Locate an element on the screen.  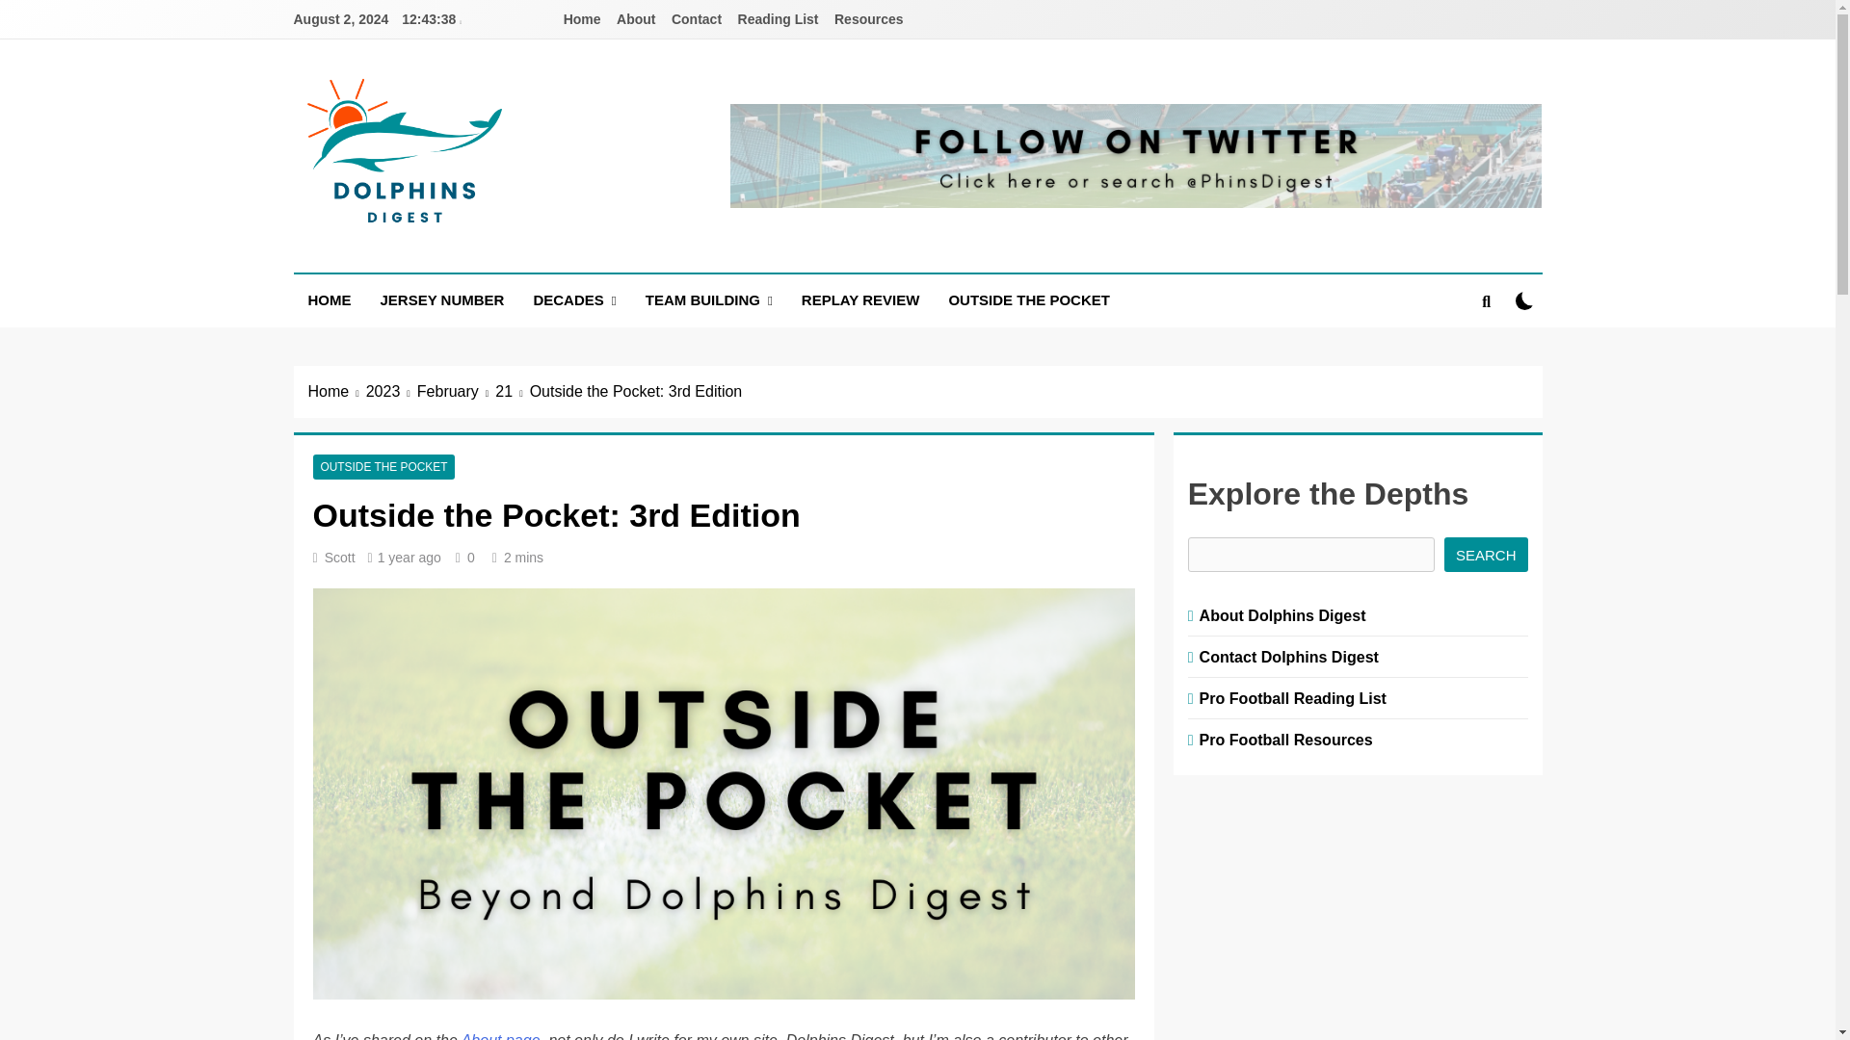
OUTSIDE THE POCKET is located at coordinates (383, 467).